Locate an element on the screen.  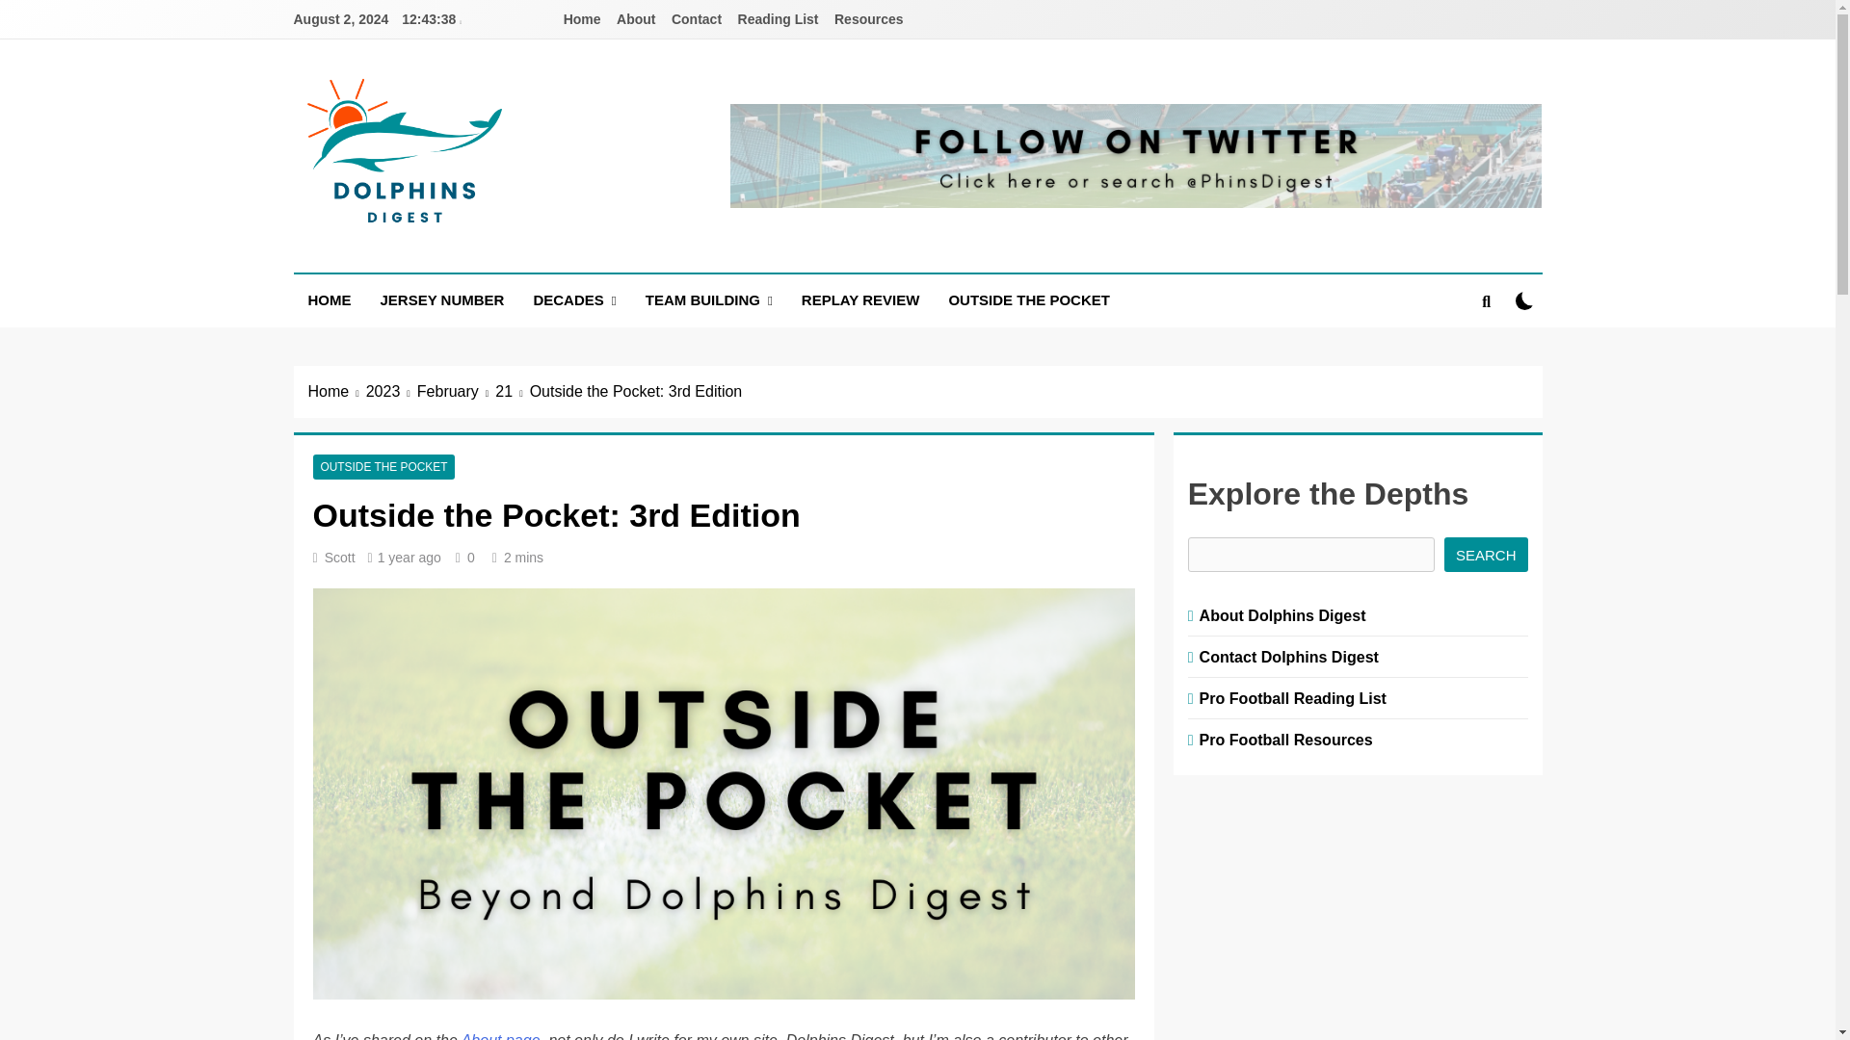
OUTSIDE THE POCKET is located at coordinates (383, 467).